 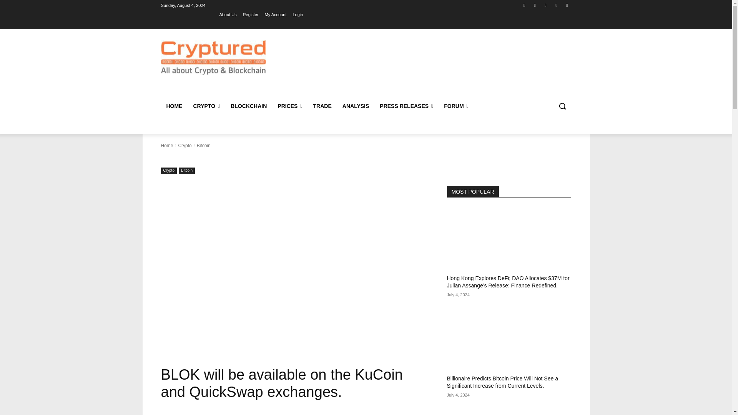 I want to click on PRICES, so click(x=290, y=106).